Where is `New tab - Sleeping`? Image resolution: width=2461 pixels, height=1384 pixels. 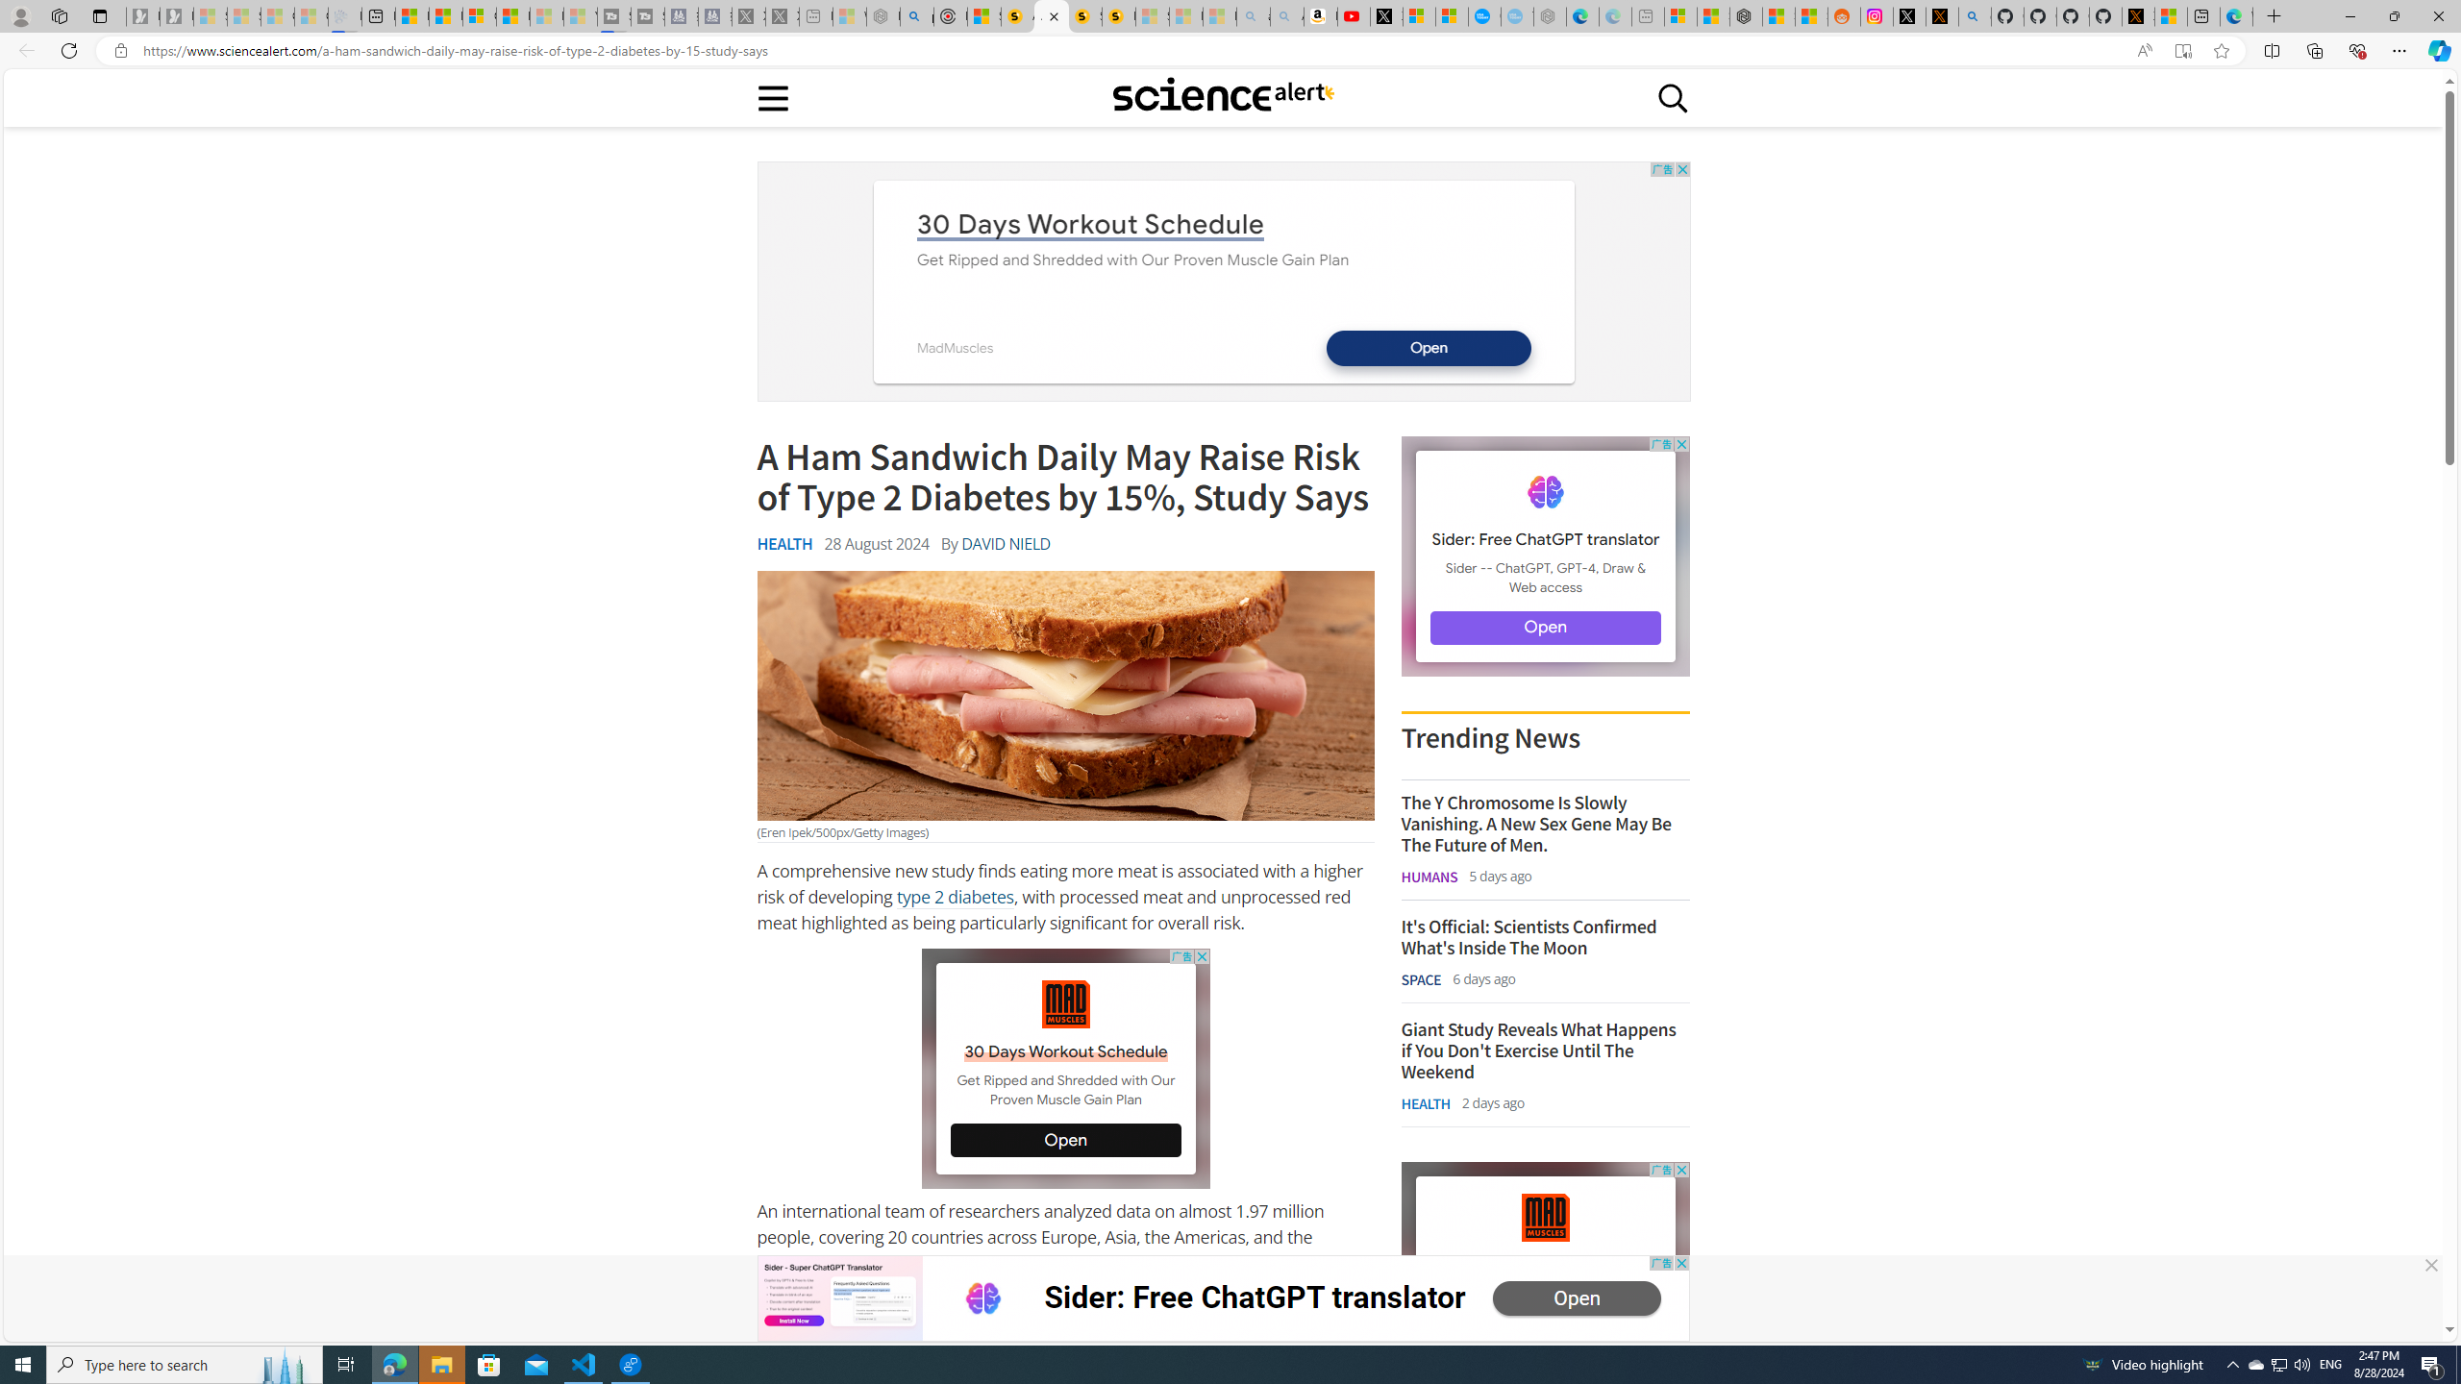
New tab - Sleeping is located at coordinates (1648, 16).